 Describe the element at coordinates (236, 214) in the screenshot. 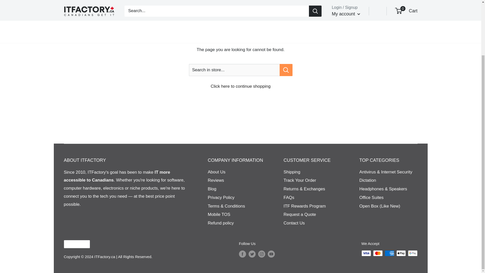

I see `Mobile TOS` at that location.